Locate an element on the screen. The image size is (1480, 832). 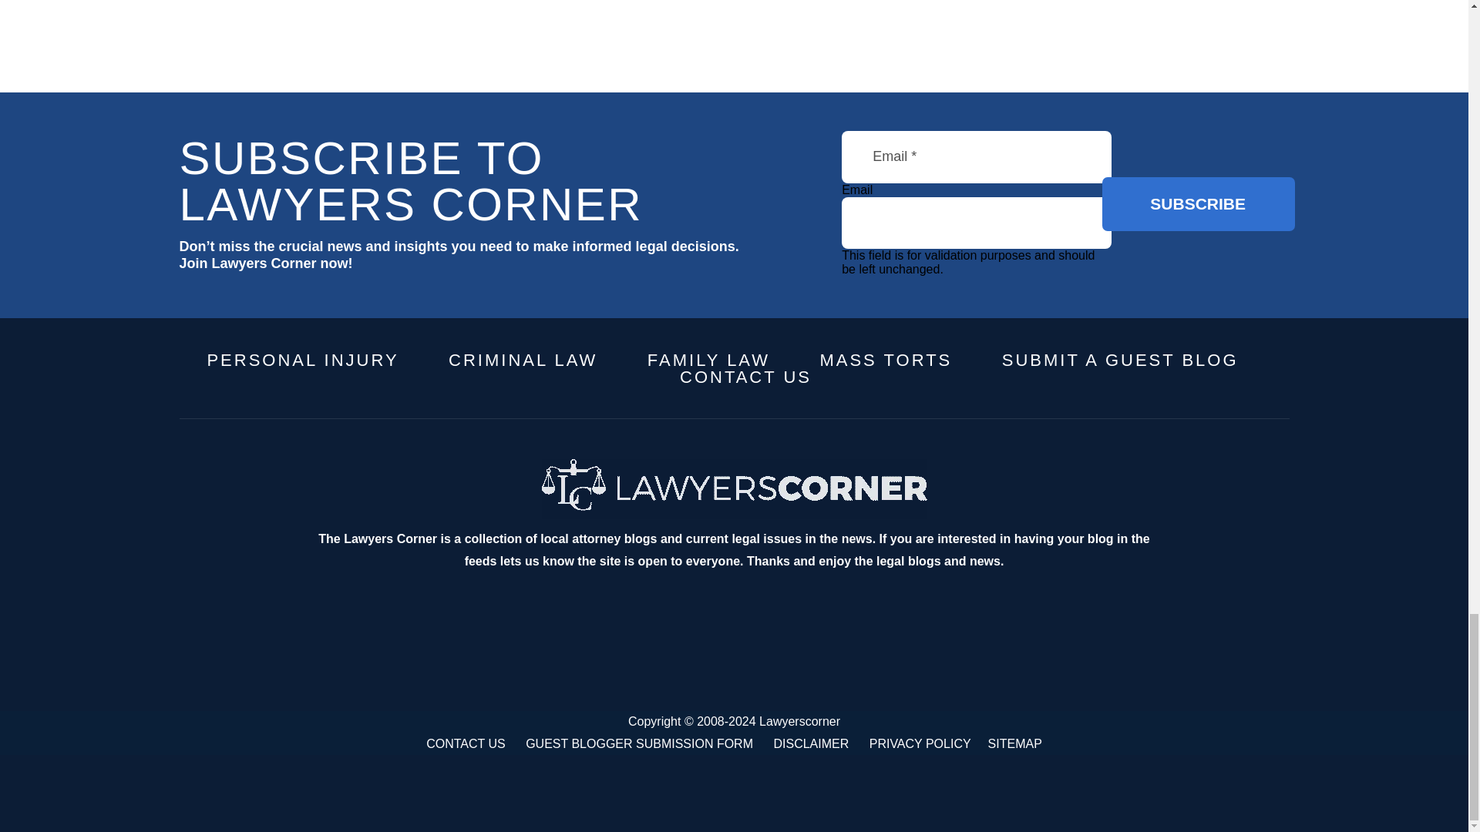
Subscribe is located at coordinates (1199, 204).